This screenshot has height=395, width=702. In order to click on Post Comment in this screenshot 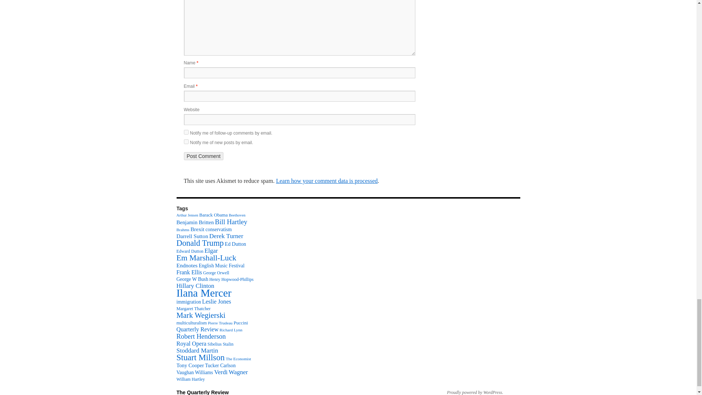, I will do `click(203, 156)`.